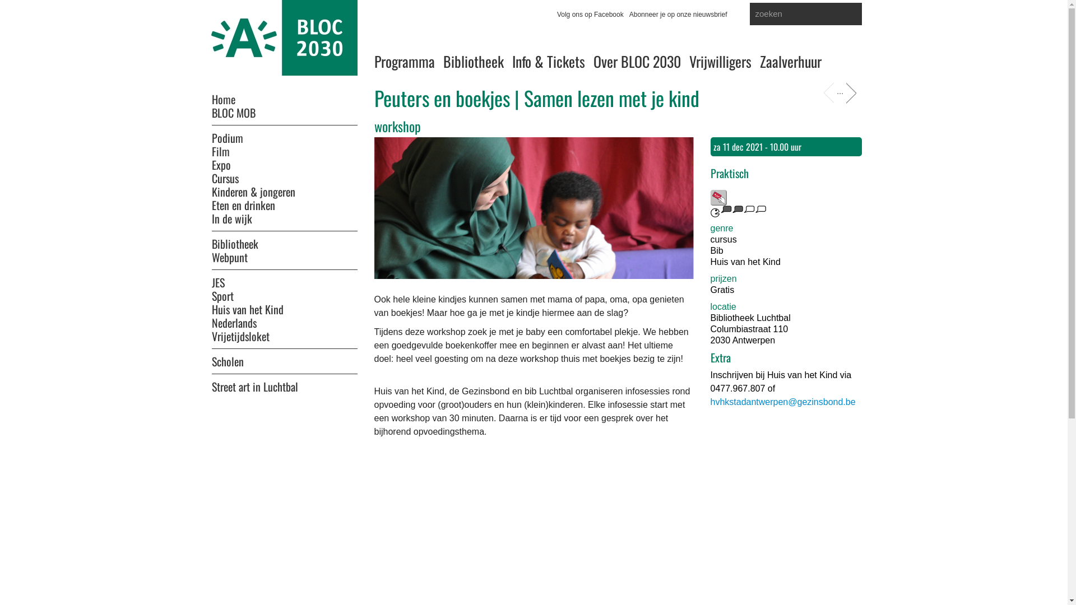 The image size is (1076, 605). I want to click on Bibliotheek Luchtbal
Columbiastraat 110
2030 Antwerpen, so click(786, 329).